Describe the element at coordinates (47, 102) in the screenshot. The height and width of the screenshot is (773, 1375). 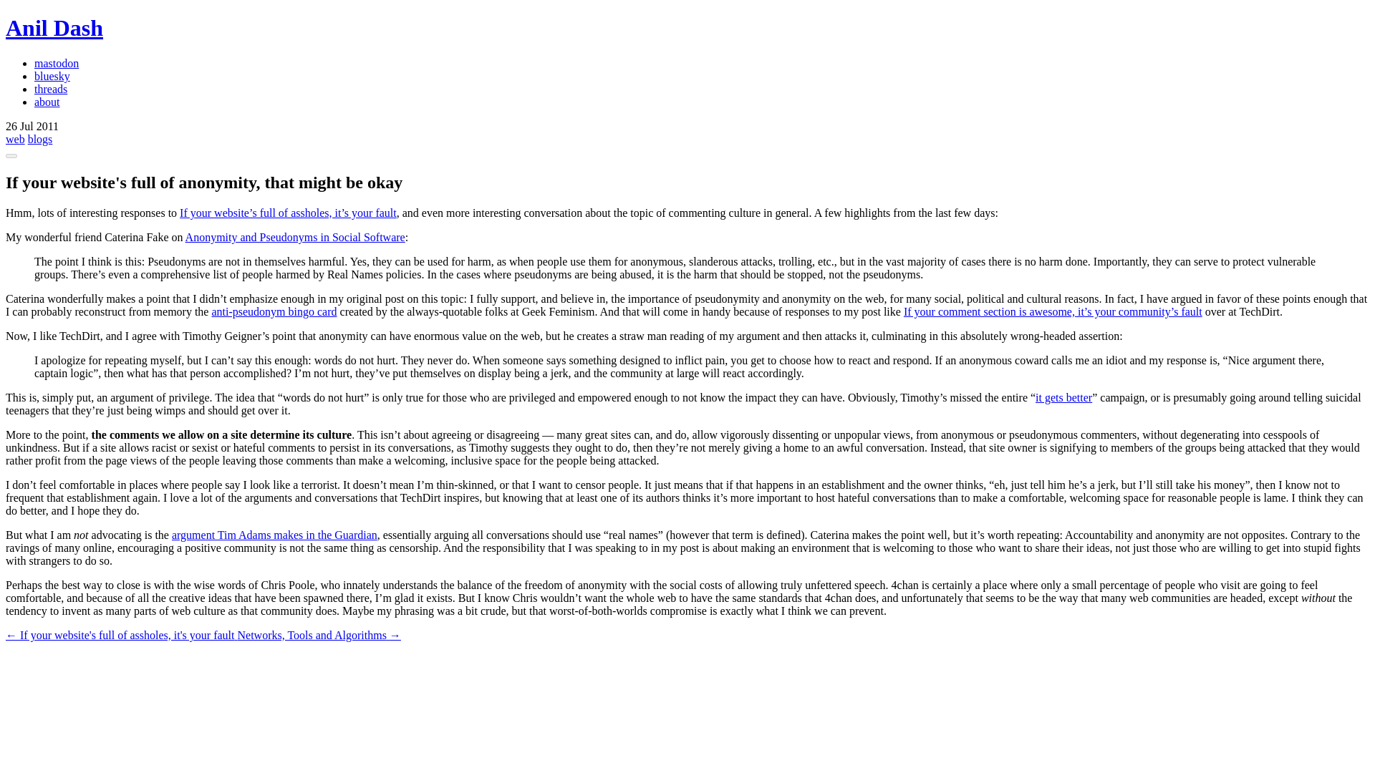
I see `about` at that location.